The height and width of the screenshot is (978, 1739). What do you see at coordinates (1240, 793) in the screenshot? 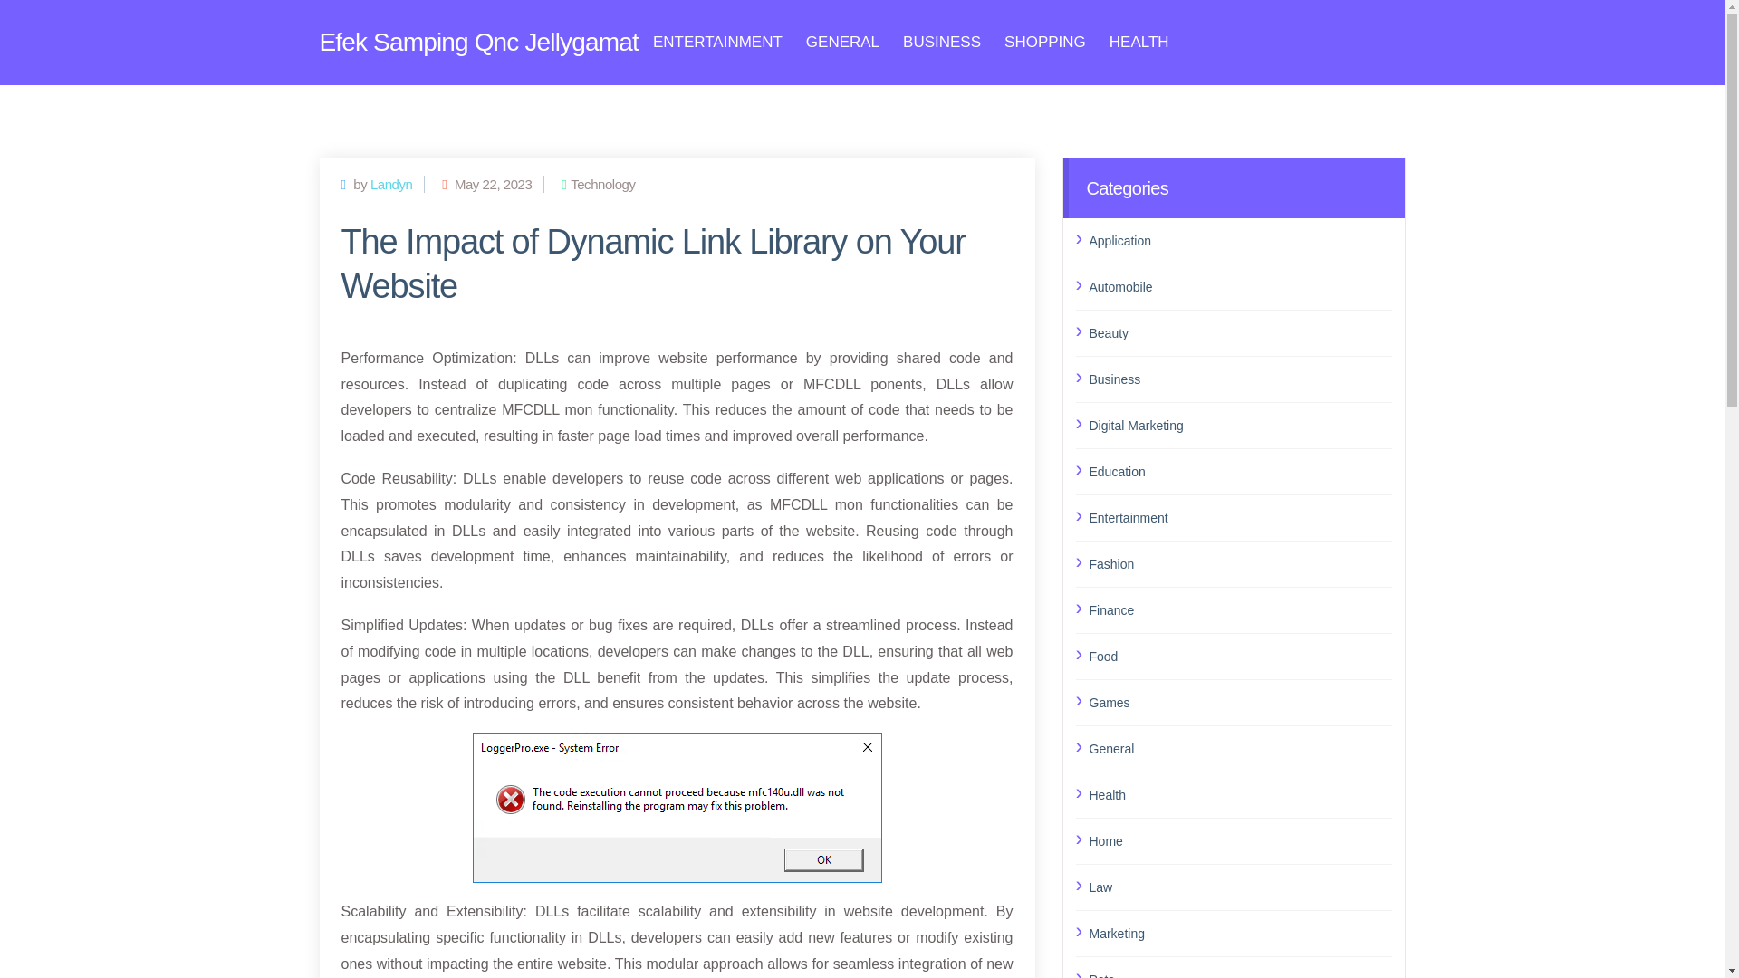
I see `Health` at bounding box center [1240, 793].